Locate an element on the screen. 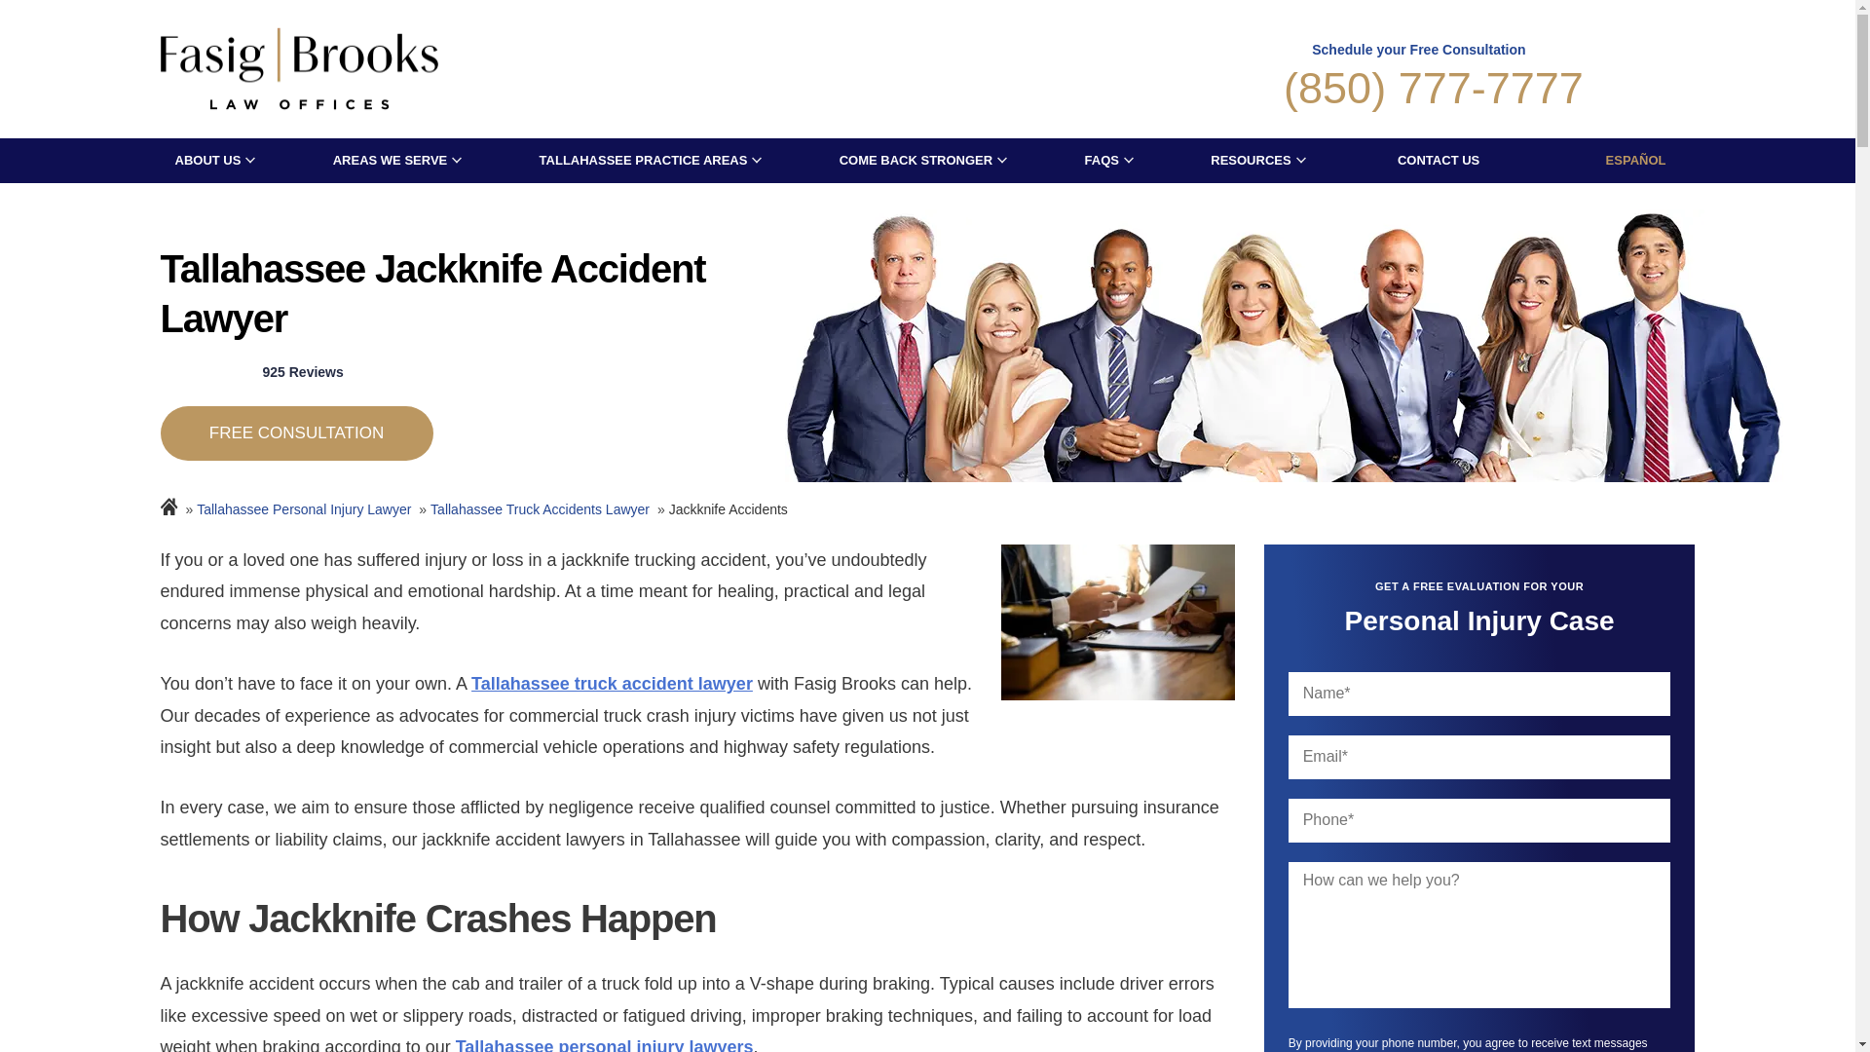 This screenshot has height=1052, width=1870. Blog is located at coordinates (295, 432).